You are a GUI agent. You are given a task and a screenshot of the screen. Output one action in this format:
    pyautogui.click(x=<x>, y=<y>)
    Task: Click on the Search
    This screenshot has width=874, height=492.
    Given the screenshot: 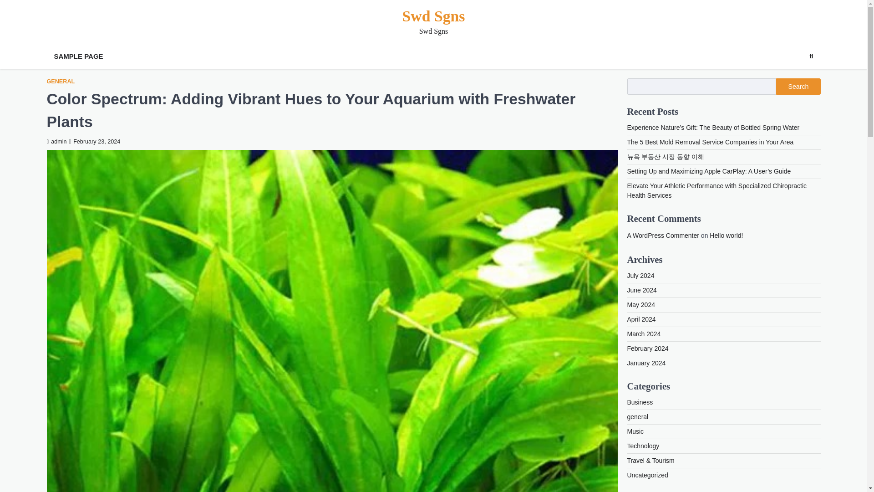 What is the action you would take?
    pyautogui.click(x=798, y=87)
    